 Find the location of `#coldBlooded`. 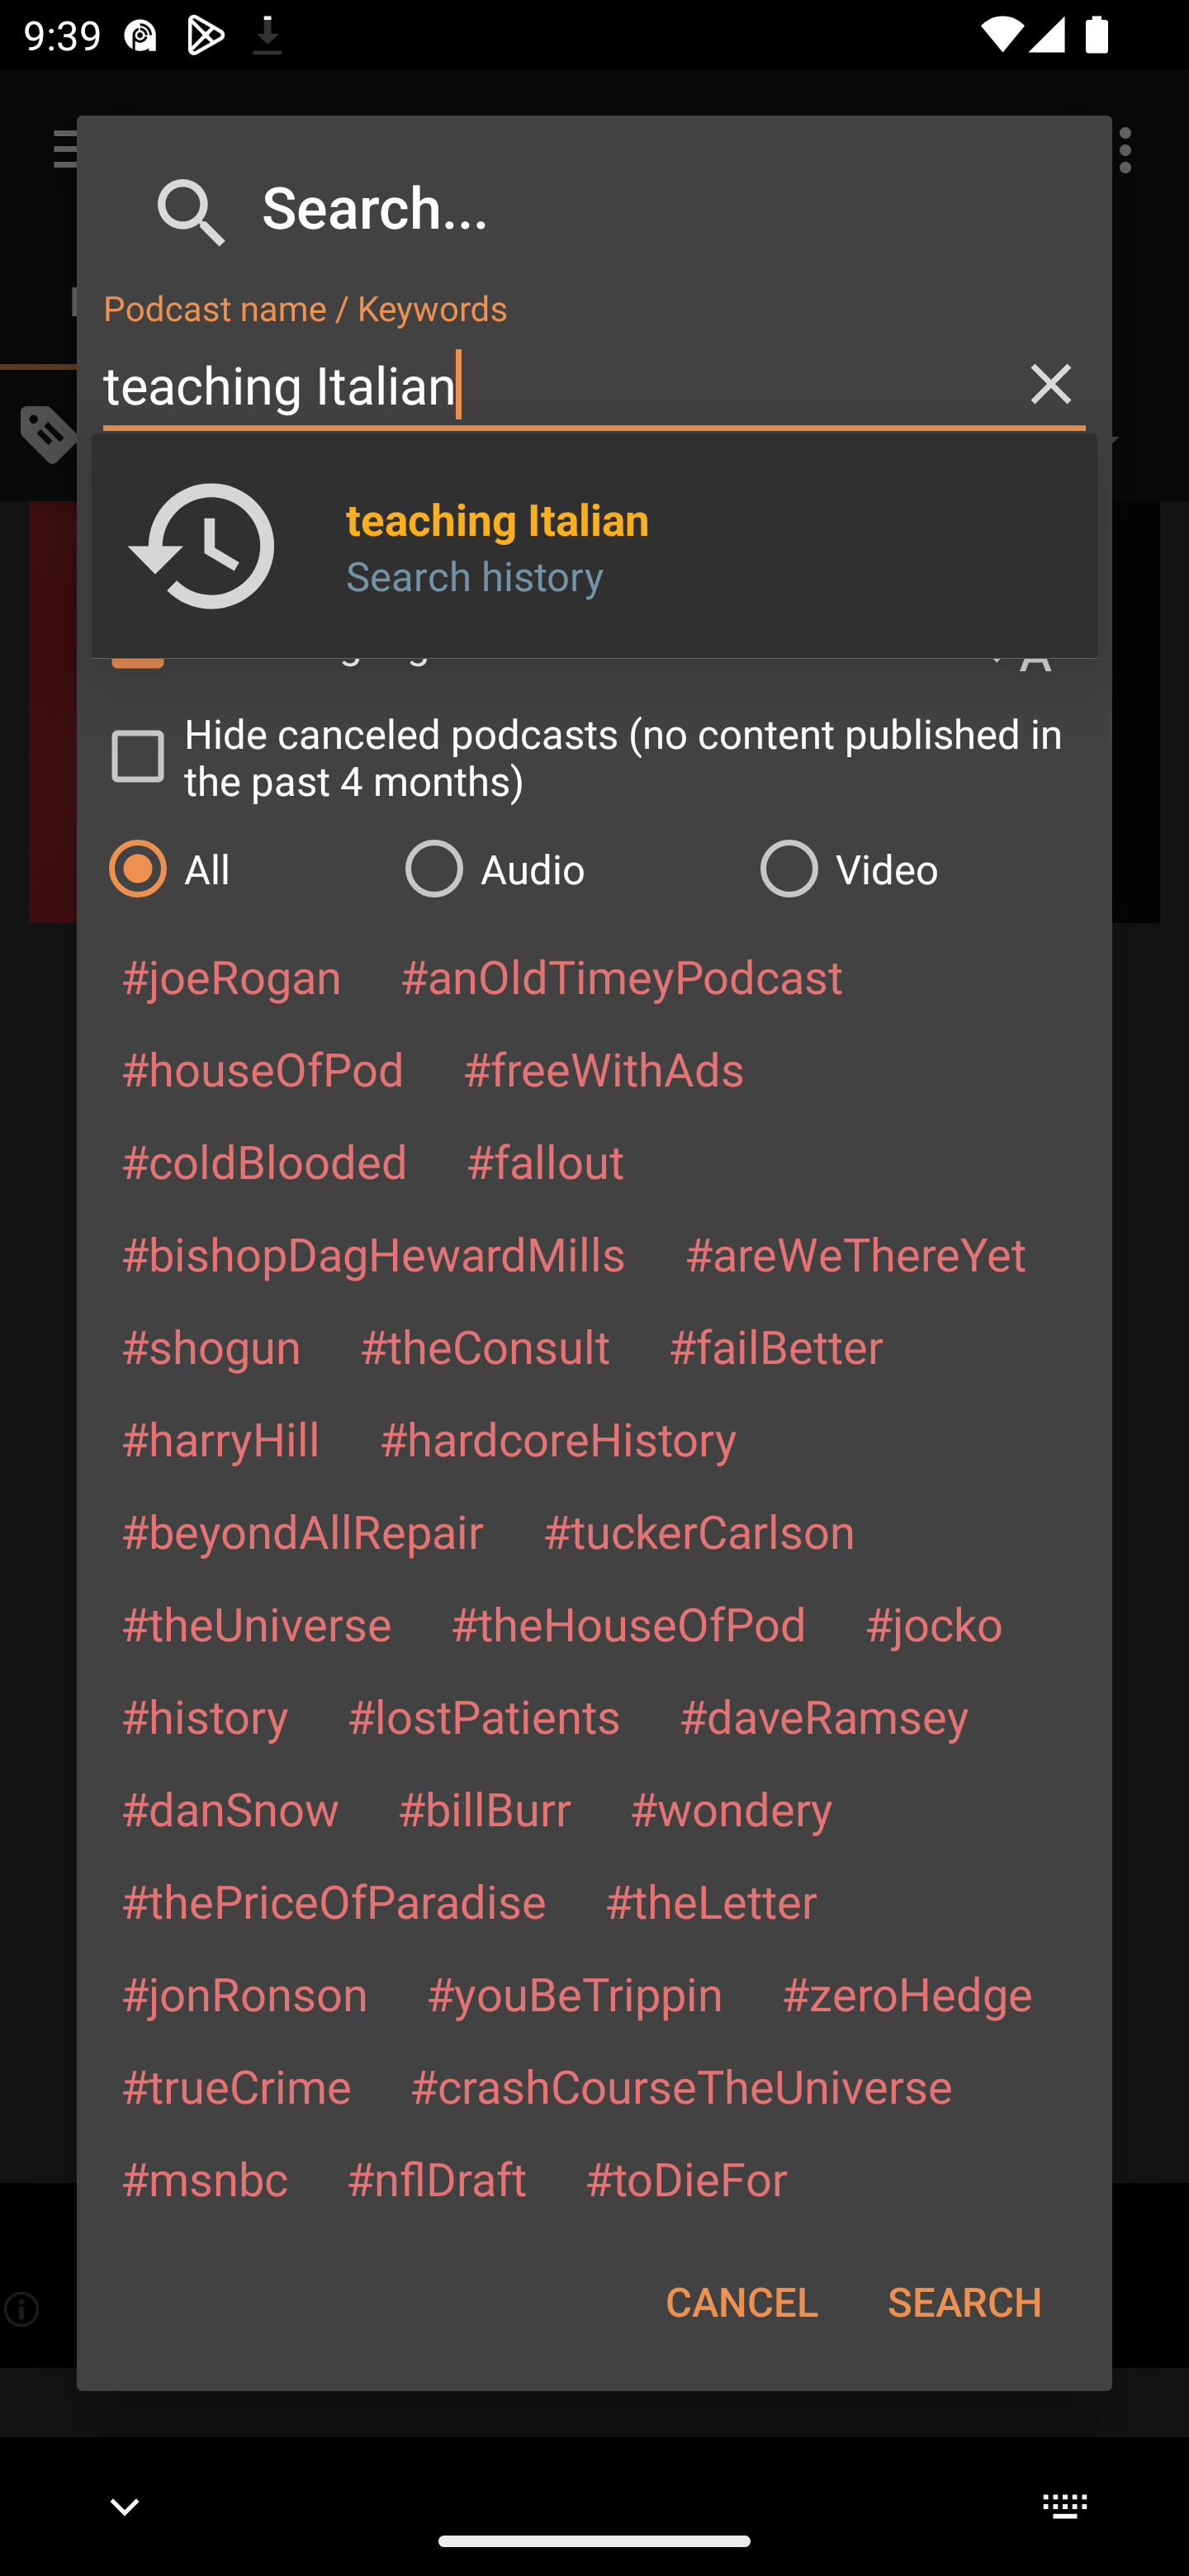

#coldBlooded is located at coordinates (263, 1160).